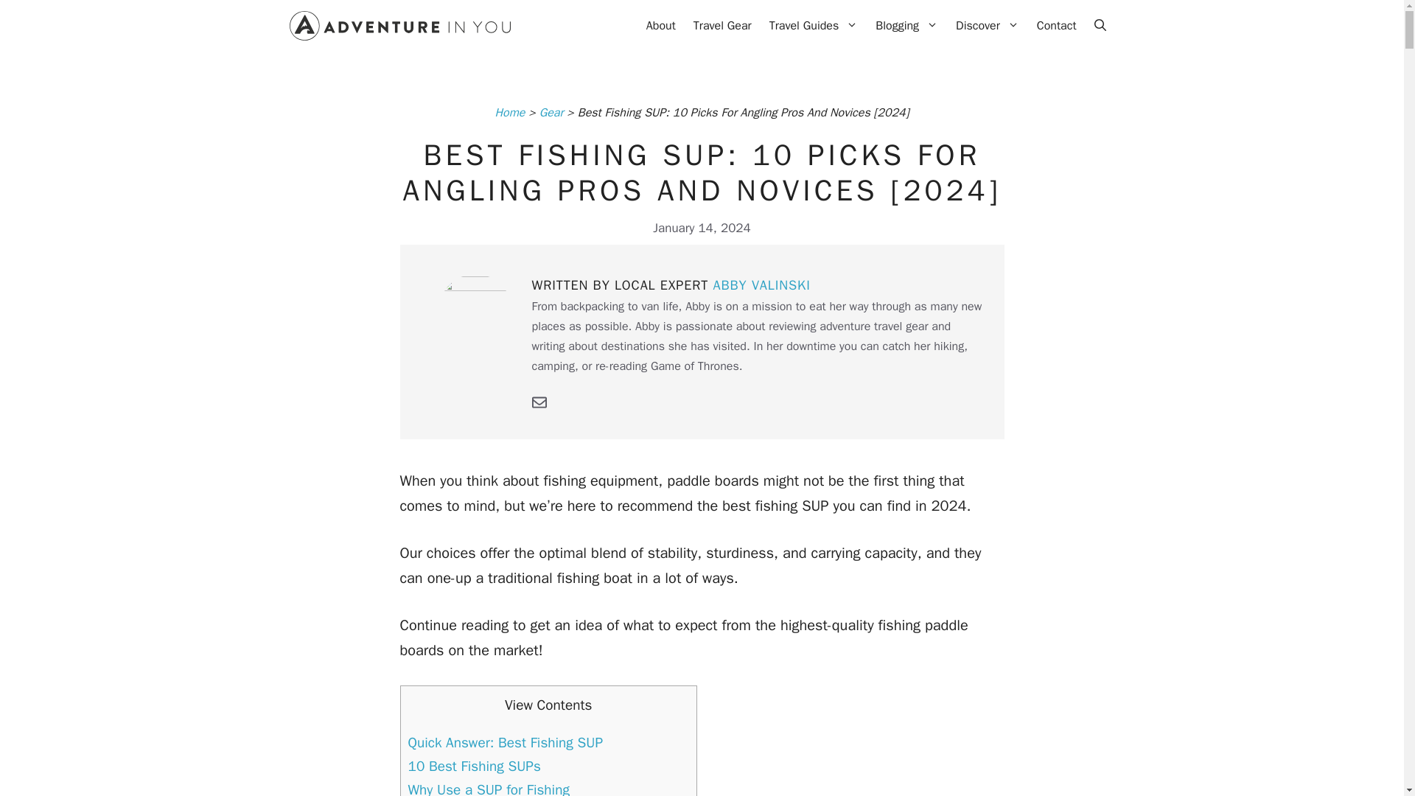 This screenshot has height=796, width=1415. What do you see at coordinates (722, 25) in the screenshot?
I see `Best Travel Gear` at bounding box center [722, 25].